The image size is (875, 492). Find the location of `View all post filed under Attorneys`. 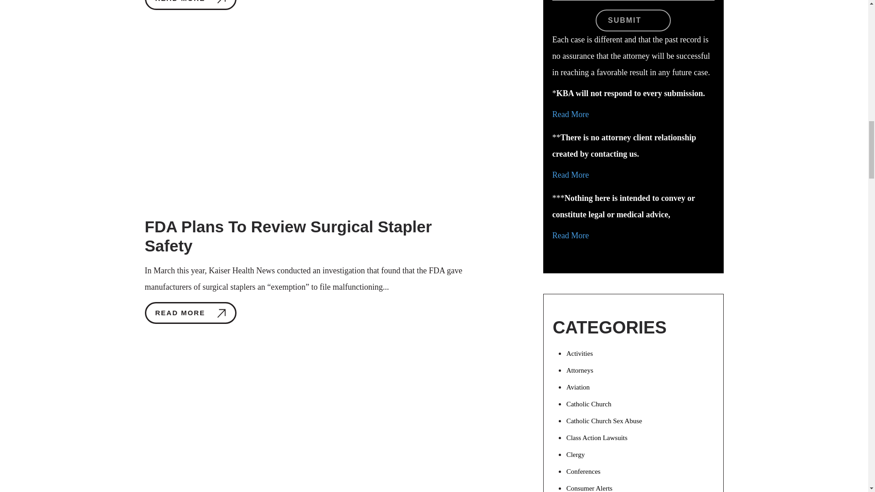

View all post filed under Attorneys is located at coordinates (580, 370).